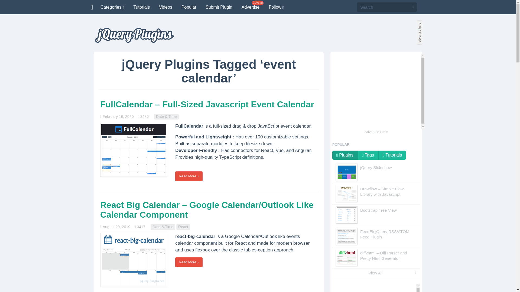 The image size is (520, 292). What do you see at coordinates (188, 7) in the screenshot?
I see `Popular` at bounding box center [188, 7].